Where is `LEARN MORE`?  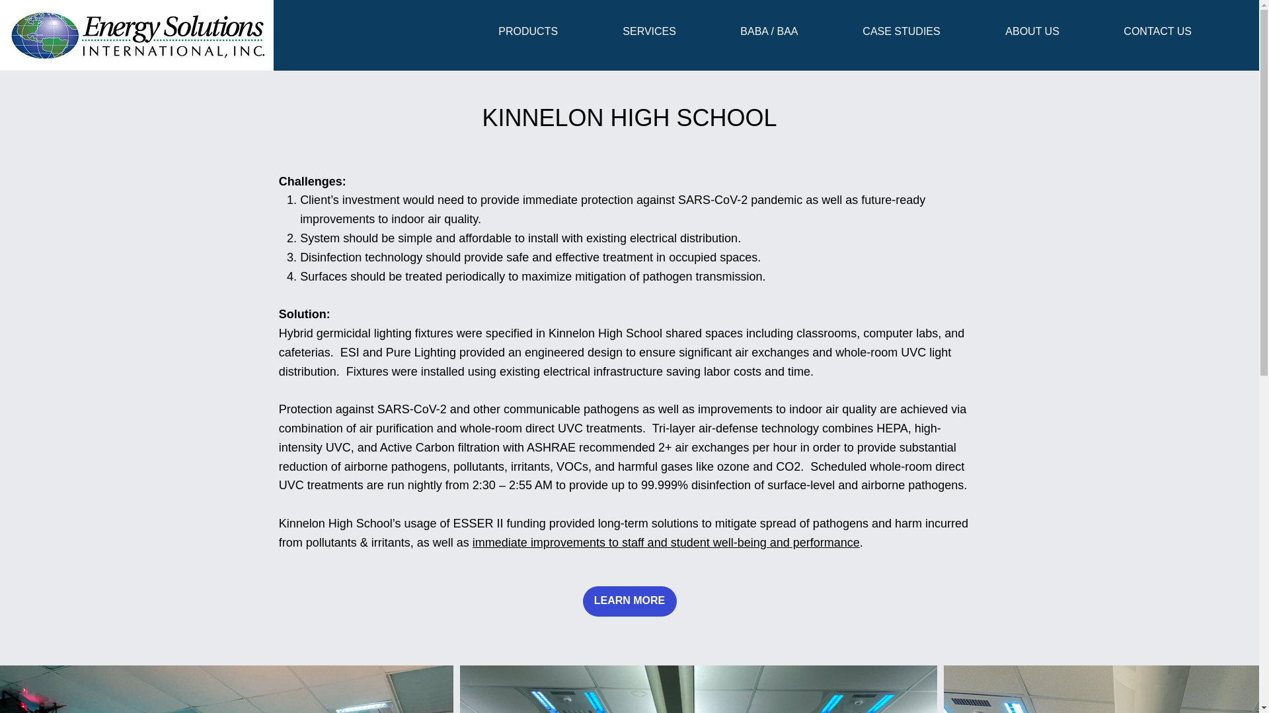 LEARN MORE is located at coordinates (629, 601).